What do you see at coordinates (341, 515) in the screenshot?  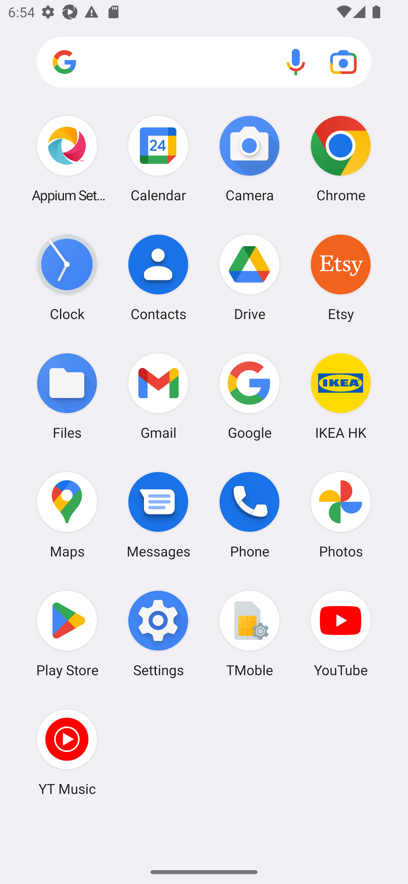 I see `Photos` at bounding box center [341, 515].